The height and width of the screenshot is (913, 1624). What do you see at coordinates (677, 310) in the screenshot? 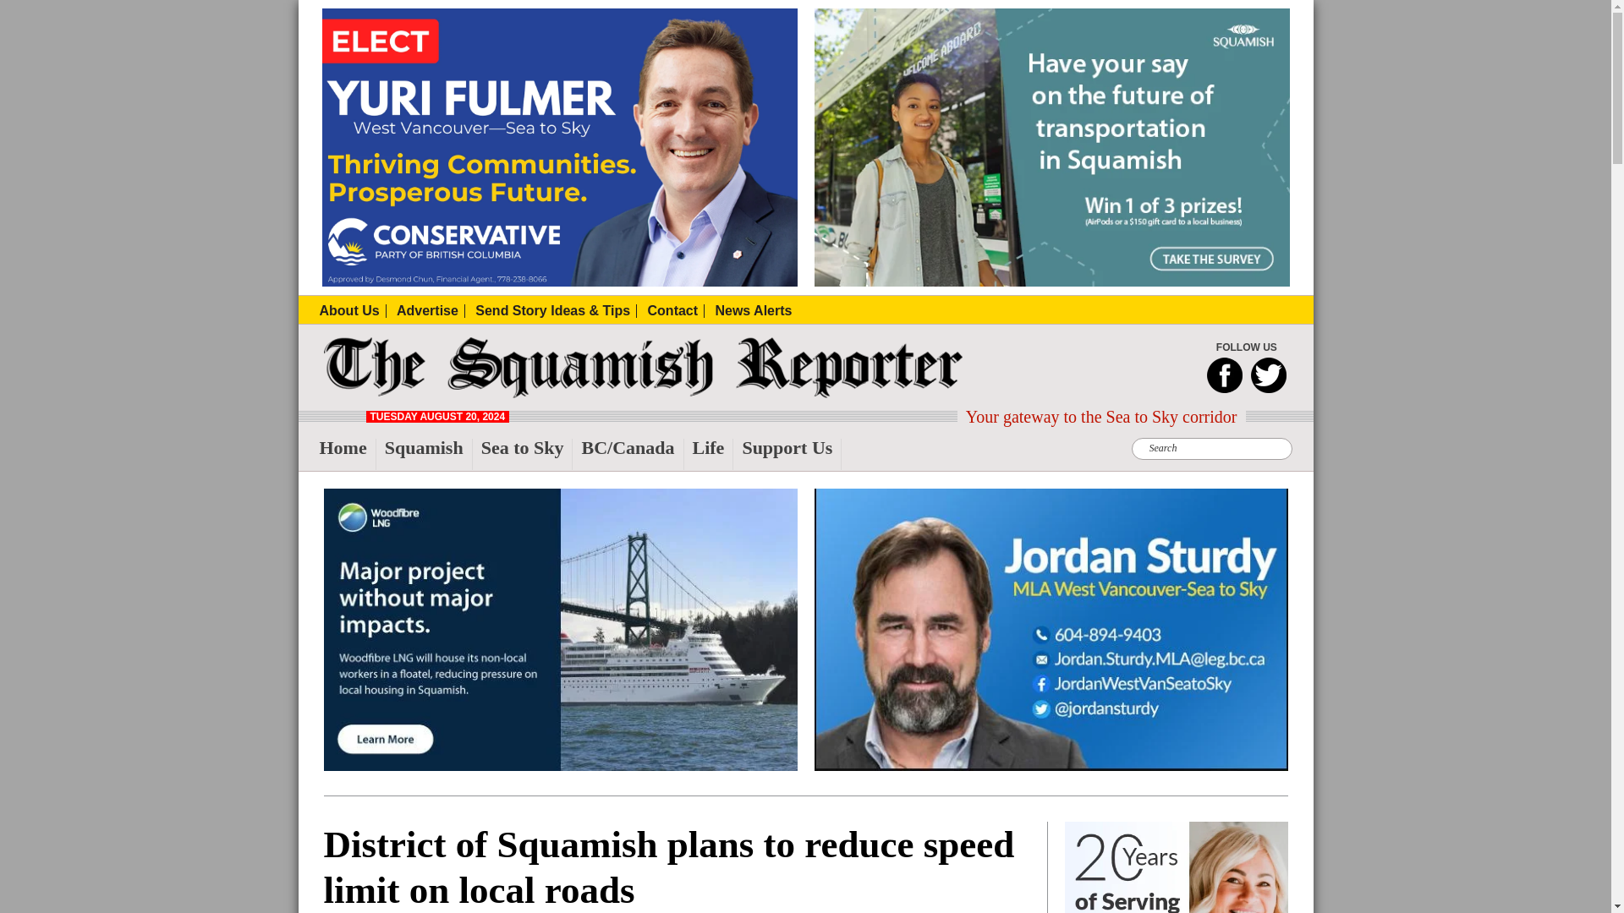
I see `Contact` at bounding box center [677, 310].